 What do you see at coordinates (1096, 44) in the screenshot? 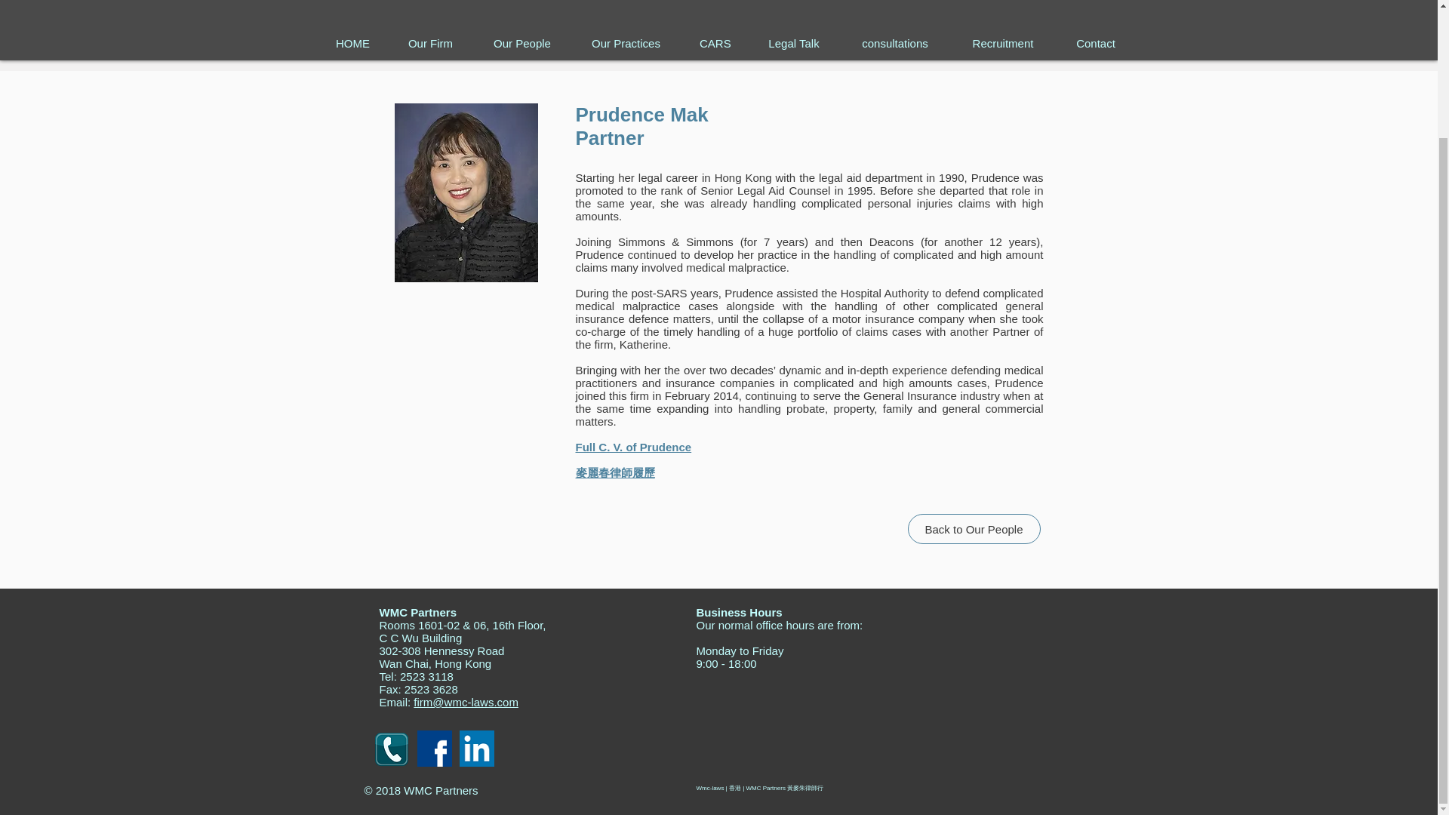
I see `Contact` at bounding box center [1096, 44].